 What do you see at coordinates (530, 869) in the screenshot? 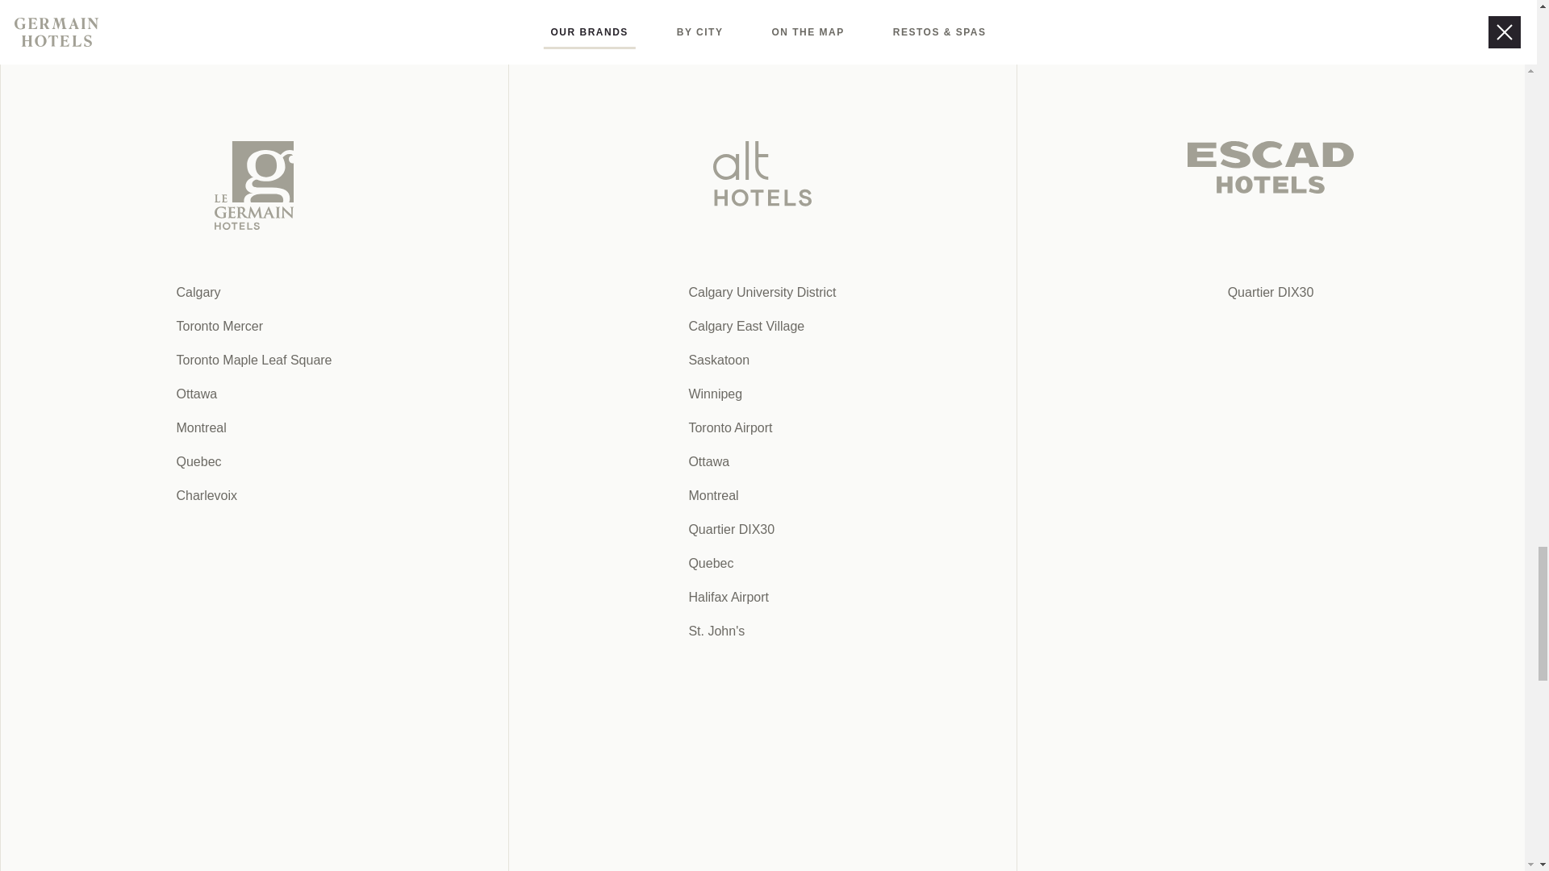
I see `Read more` at bounding box center [530, 869].